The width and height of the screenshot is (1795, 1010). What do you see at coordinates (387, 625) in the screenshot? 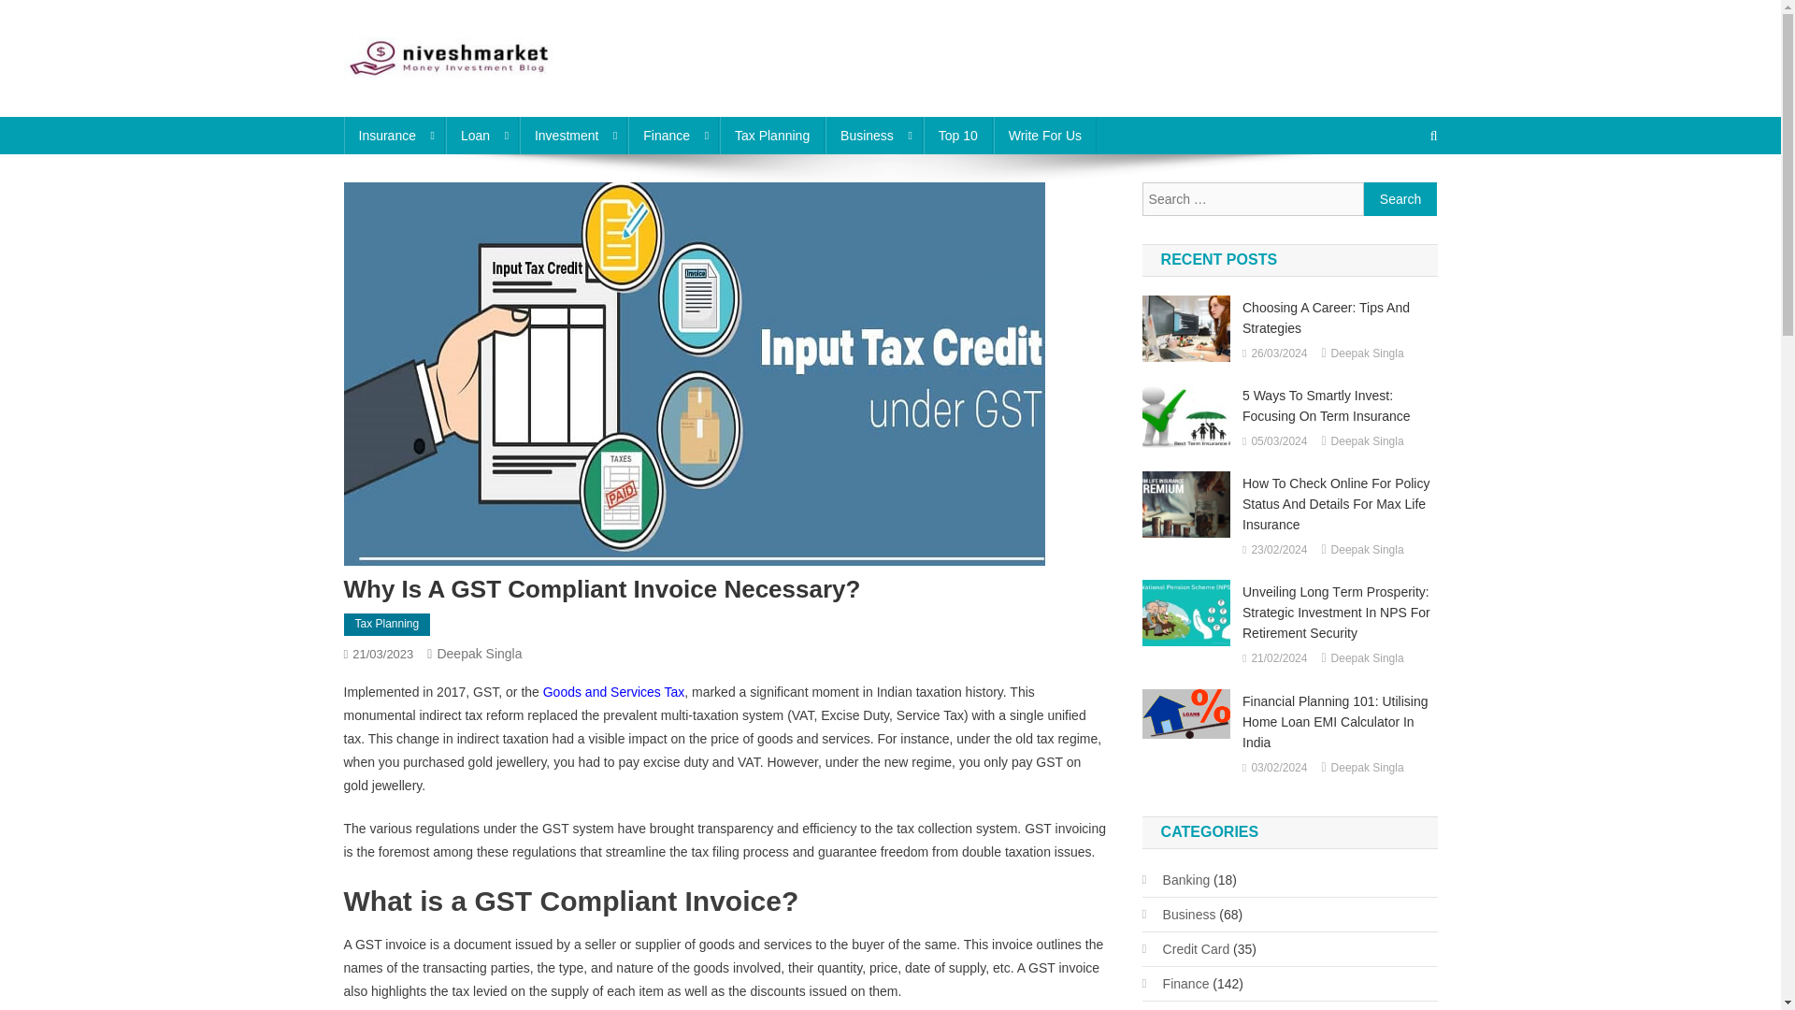
I see `Tax Planning` at bounding box center [387, 625].